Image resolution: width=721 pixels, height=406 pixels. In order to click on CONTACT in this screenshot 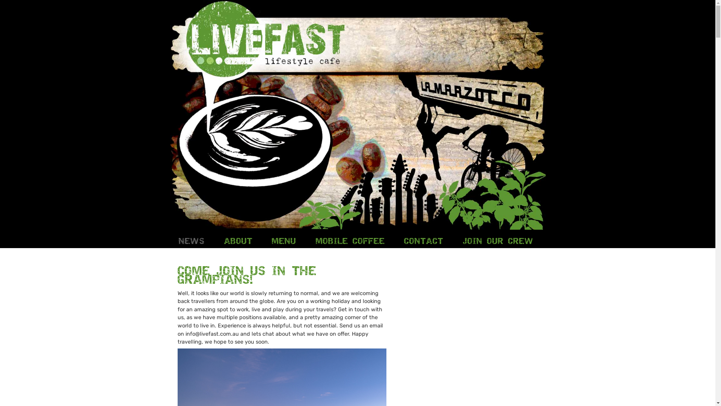, I will do `click(424, 241)`.